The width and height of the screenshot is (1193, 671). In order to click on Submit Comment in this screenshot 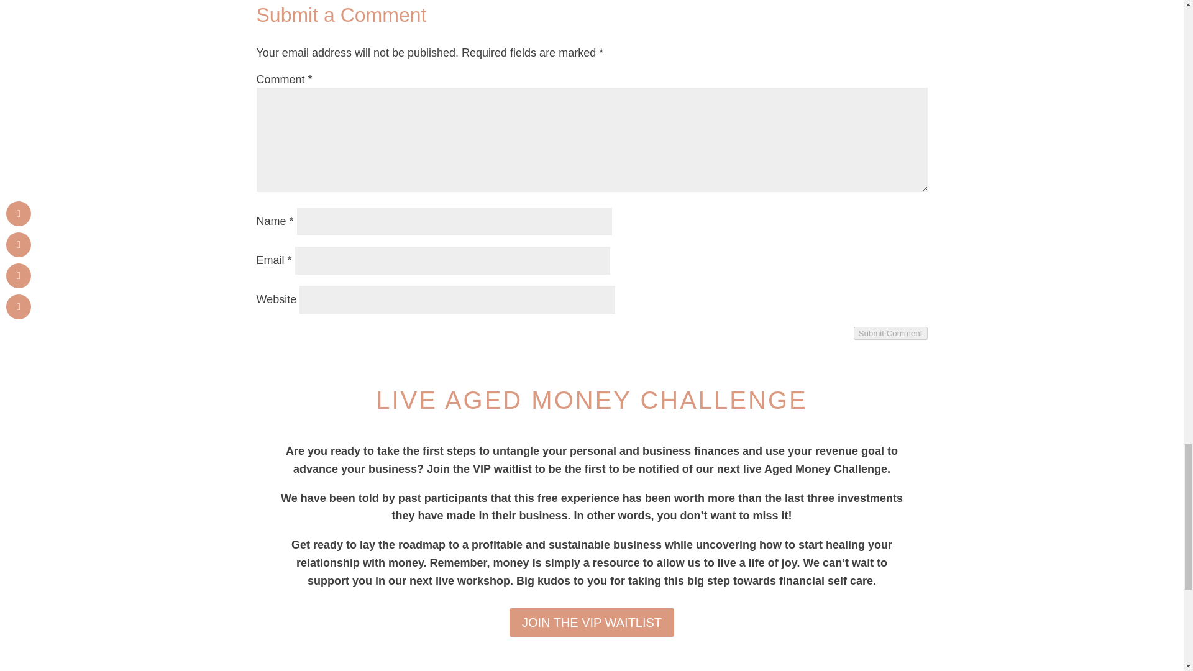, I will do `click(891, 333)`.